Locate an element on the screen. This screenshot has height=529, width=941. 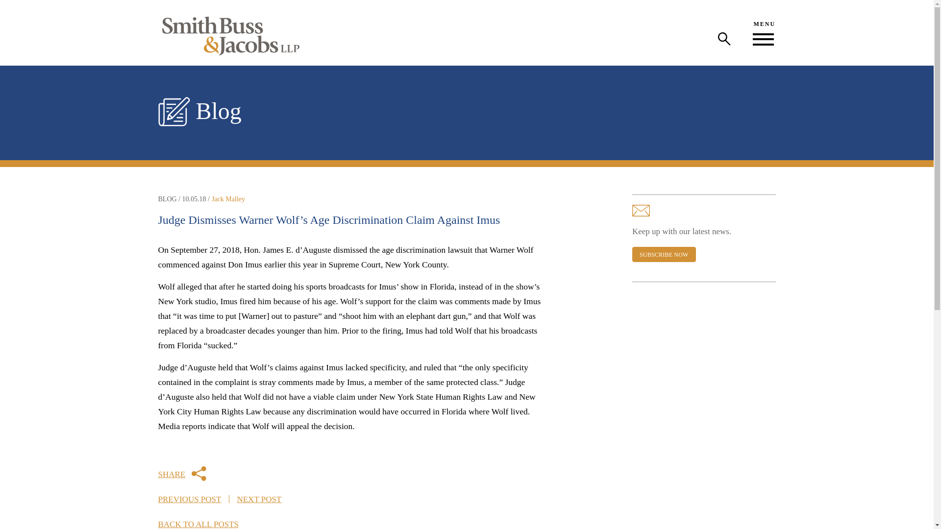
BLOG is located at coordinates (167, 199).